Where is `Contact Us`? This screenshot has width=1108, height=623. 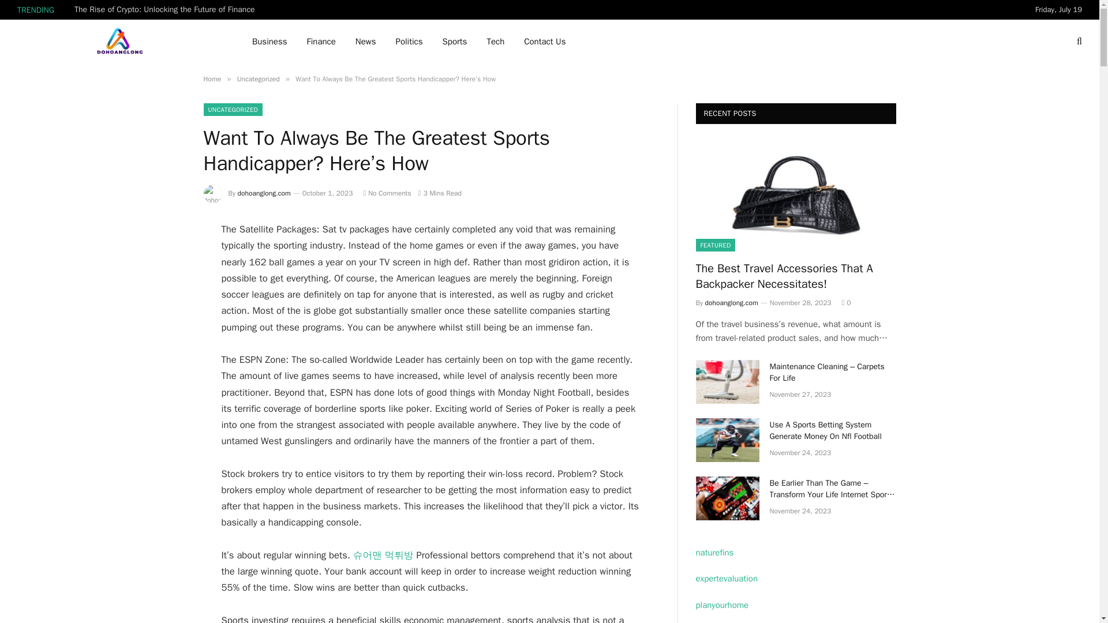
Contact Us is located at coordinates (544, 42).